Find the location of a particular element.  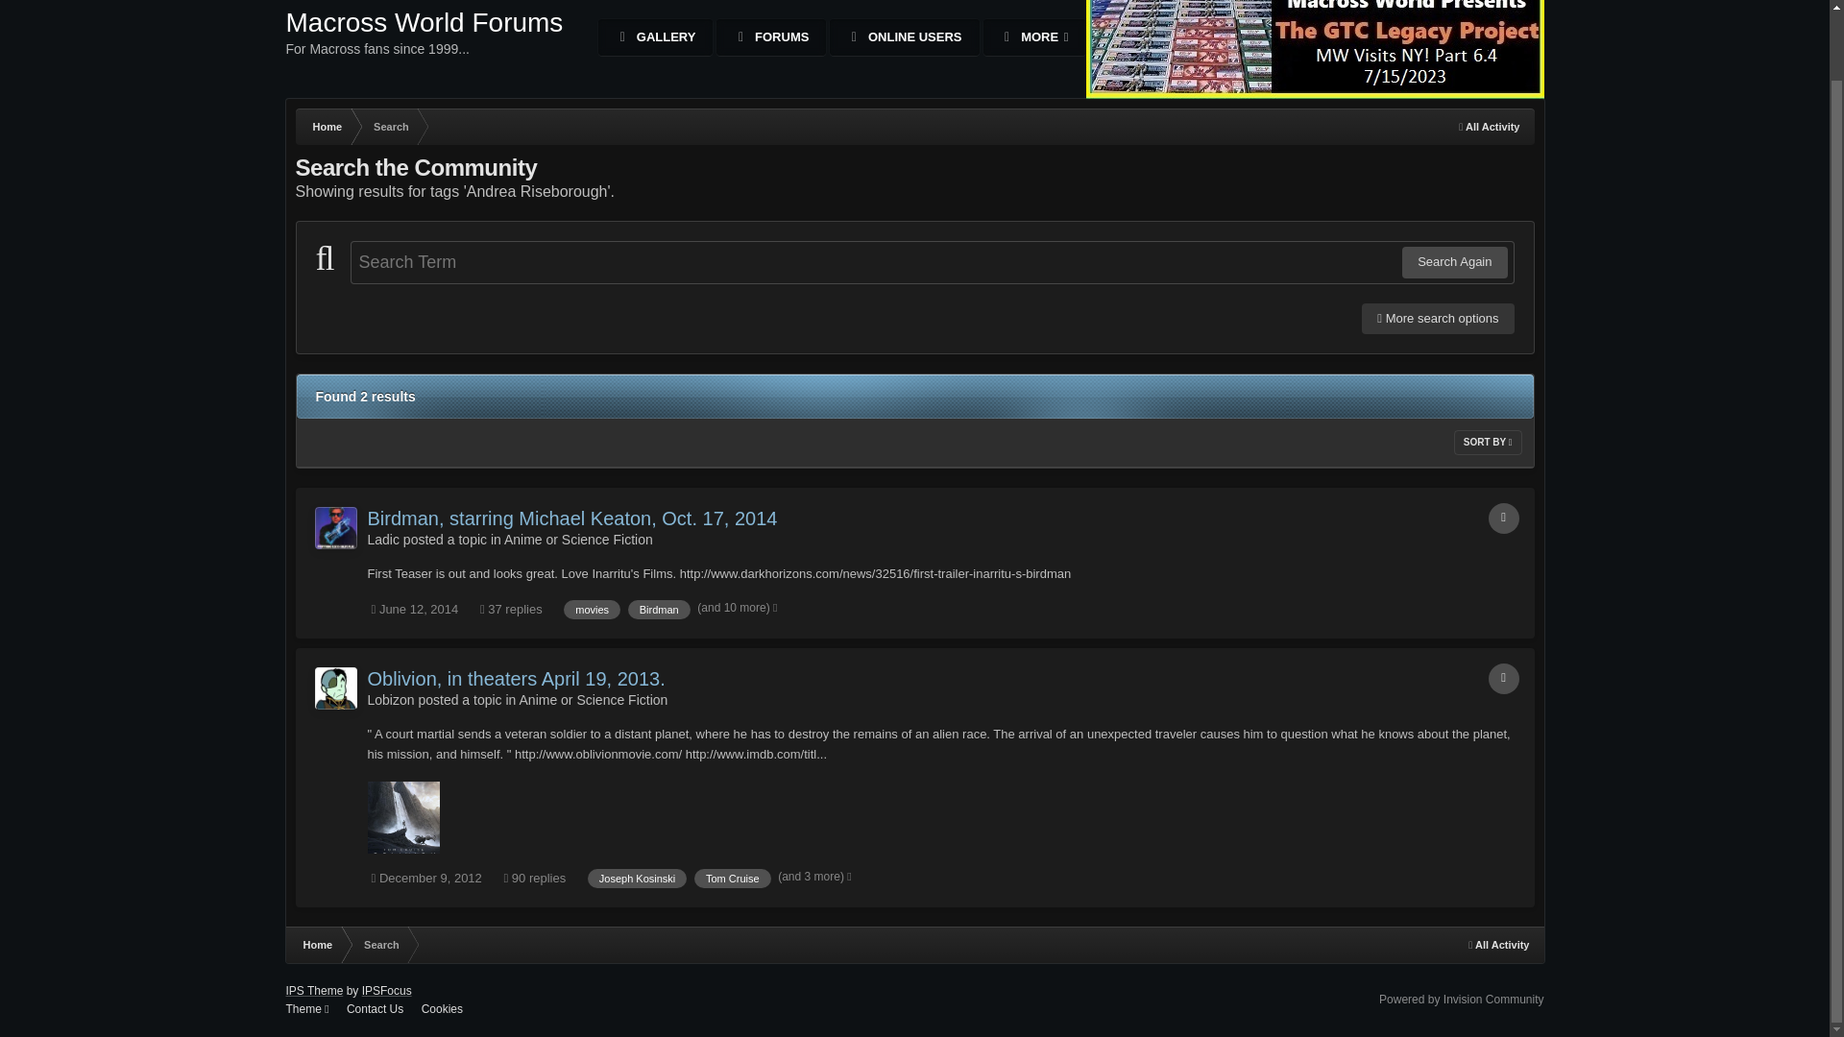

Go to Ladic's profile is located at coordinates (327, 127).